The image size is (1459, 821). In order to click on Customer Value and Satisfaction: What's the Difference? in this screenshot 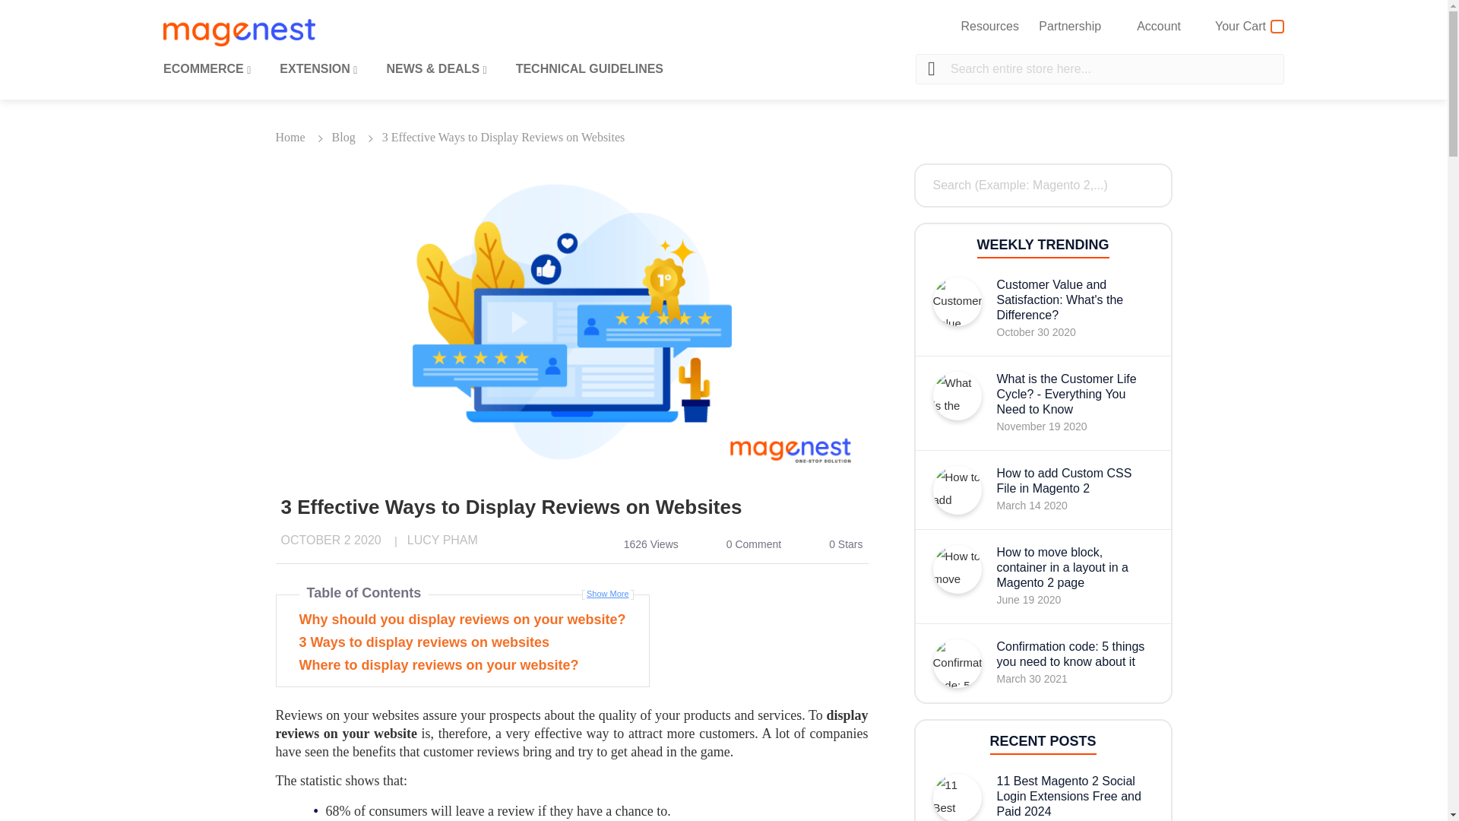, I will do `click(1074, 300)`.